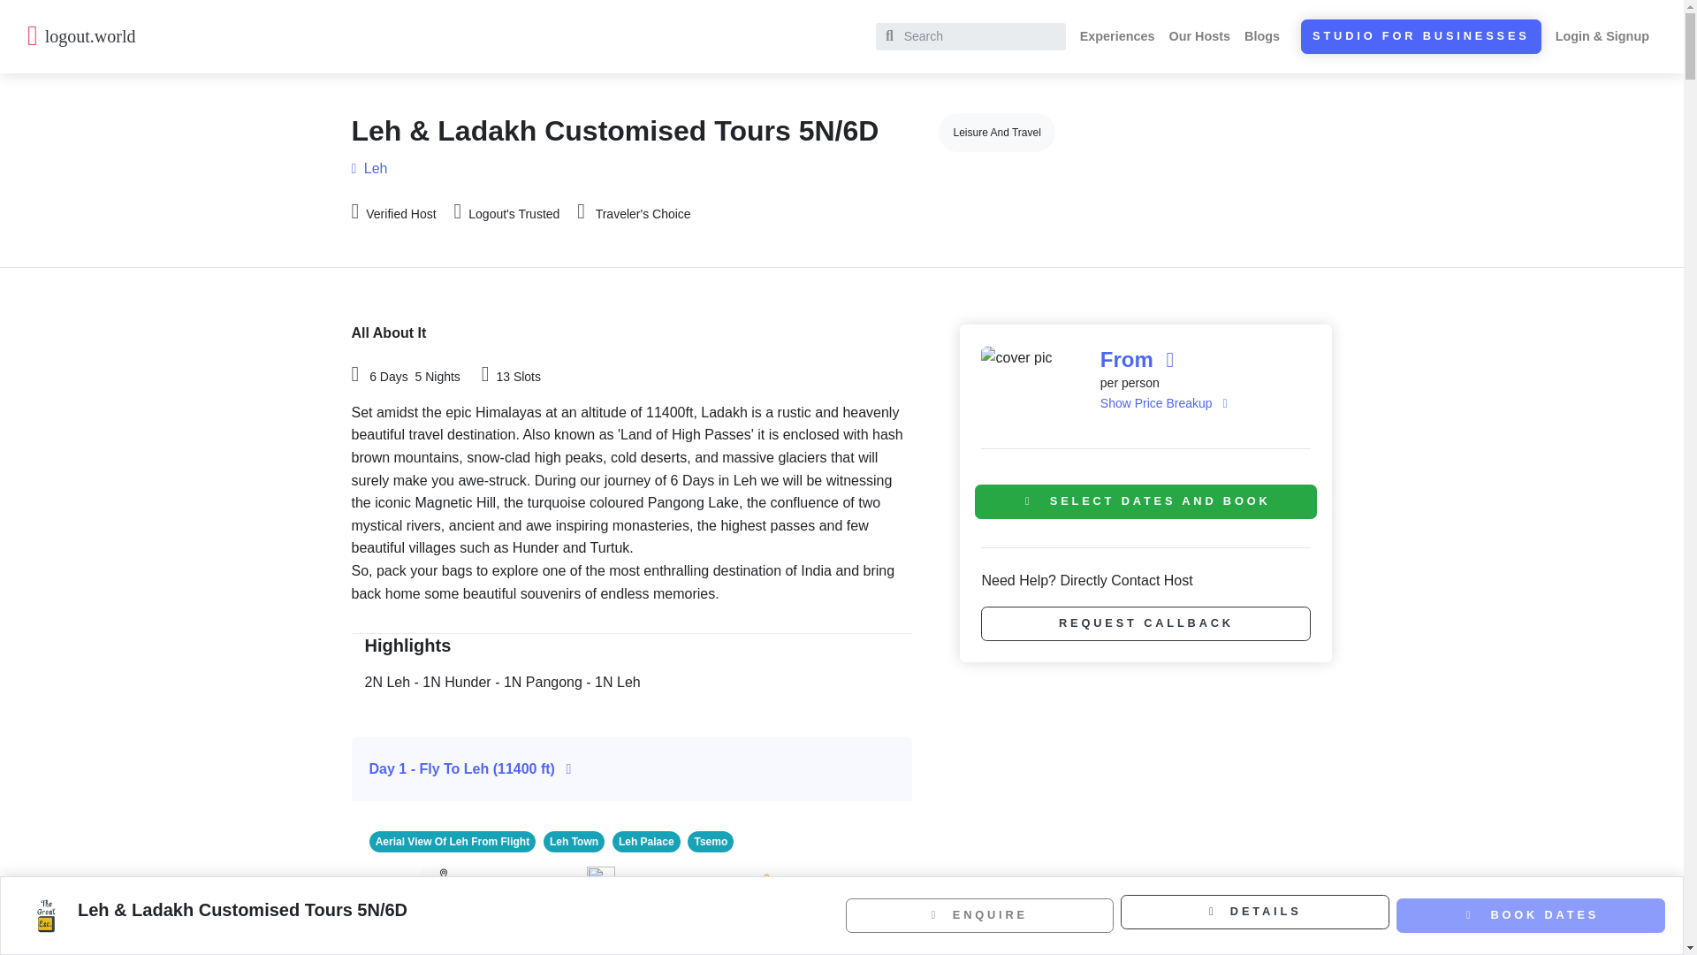  What do you see at coordinates (979, 916) in the screenshot?
I see `ENQUIRE` at bounding box center [979, 916].